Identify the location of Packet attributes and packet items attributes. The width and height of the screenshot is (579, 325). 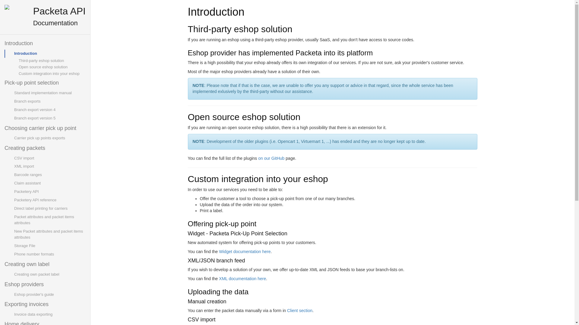
(49, 220).